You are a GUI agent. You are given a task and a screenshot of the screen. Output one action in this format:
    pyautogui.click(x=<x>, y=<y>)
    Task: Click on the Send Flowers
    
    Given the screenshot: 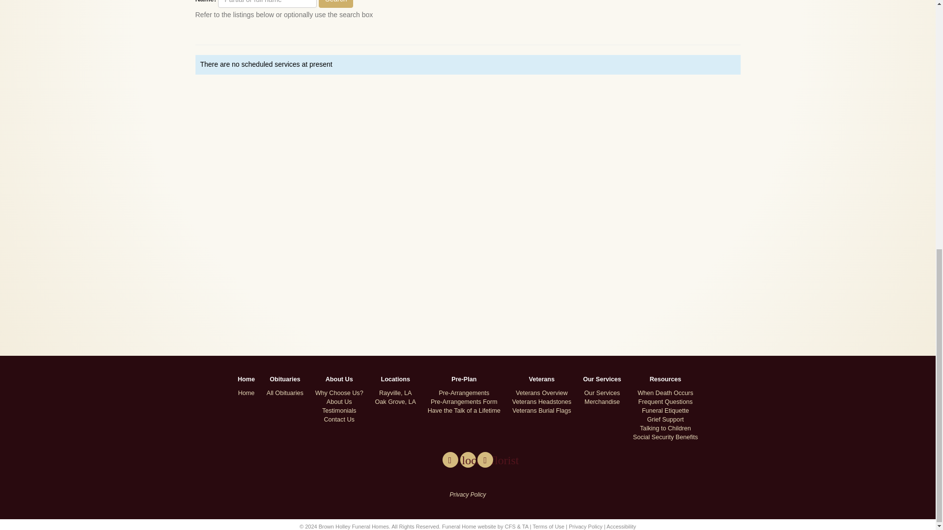 What is the action you would take?
    pyautogui.click(x=468, y=459)
    